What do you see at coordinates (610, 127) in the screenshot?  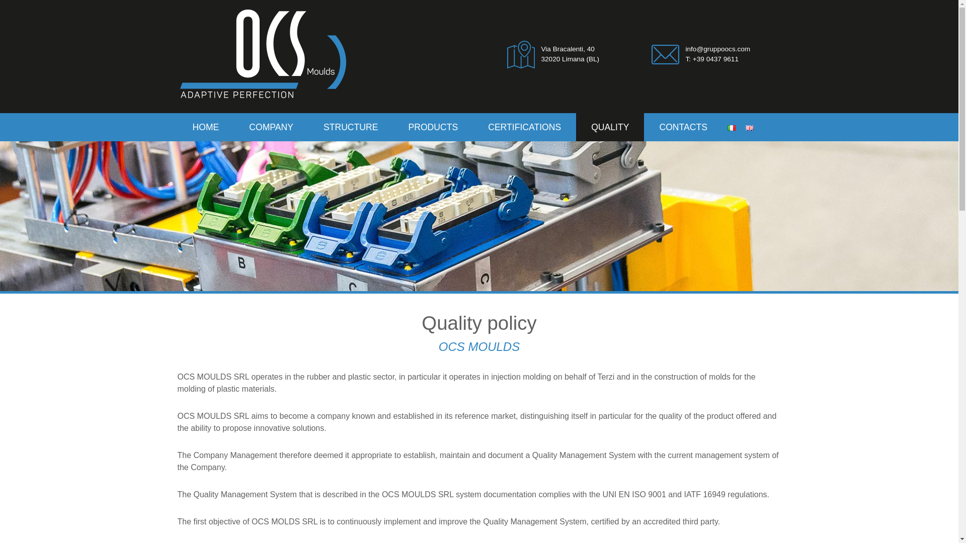 I see `QUALITY` at bounding box center [610, 127].